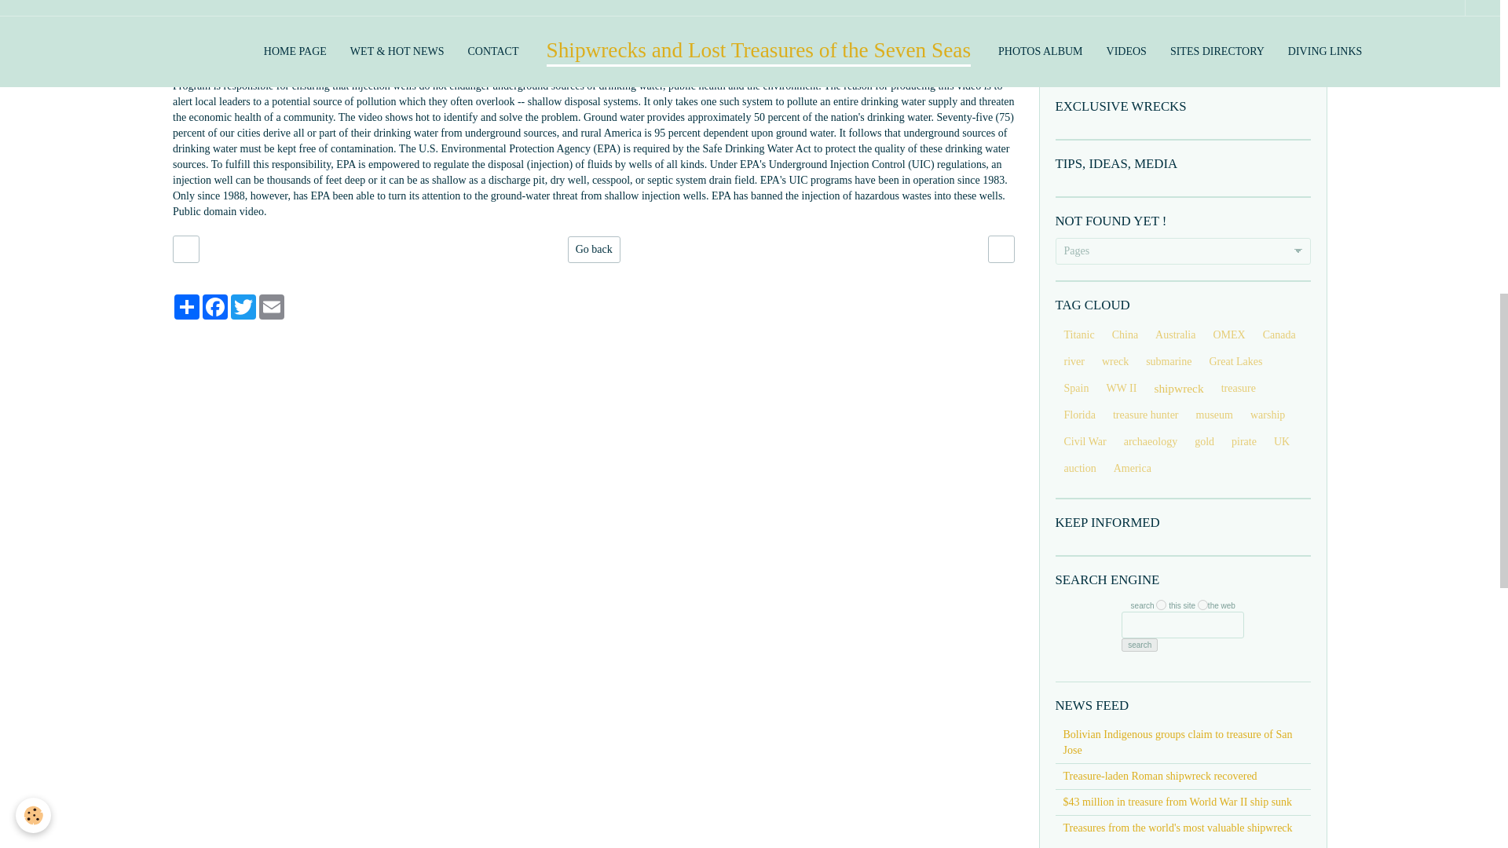  Describe the element at coordinates (1125, 334) in the screenshot. I see `China` at that location.